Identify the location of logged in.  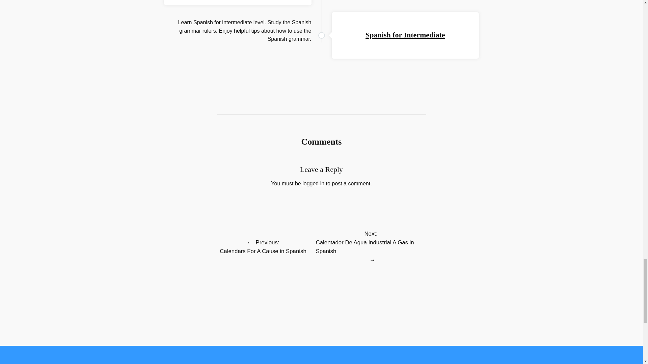
(313, 183).